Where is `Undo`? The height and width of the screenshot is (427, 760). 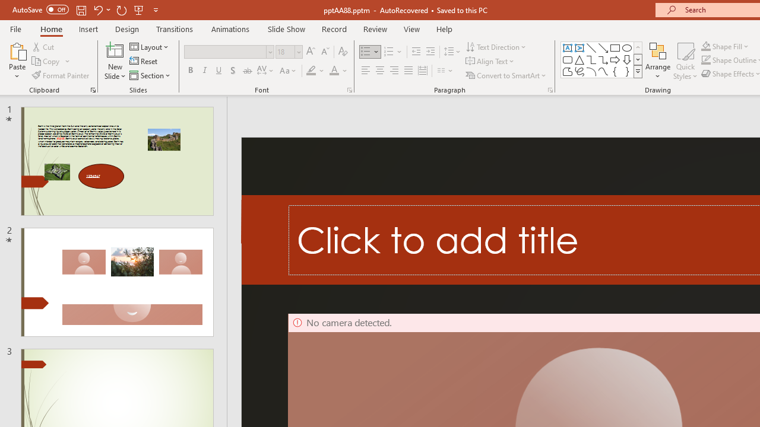 Undo is located at coordinates (101, 9).